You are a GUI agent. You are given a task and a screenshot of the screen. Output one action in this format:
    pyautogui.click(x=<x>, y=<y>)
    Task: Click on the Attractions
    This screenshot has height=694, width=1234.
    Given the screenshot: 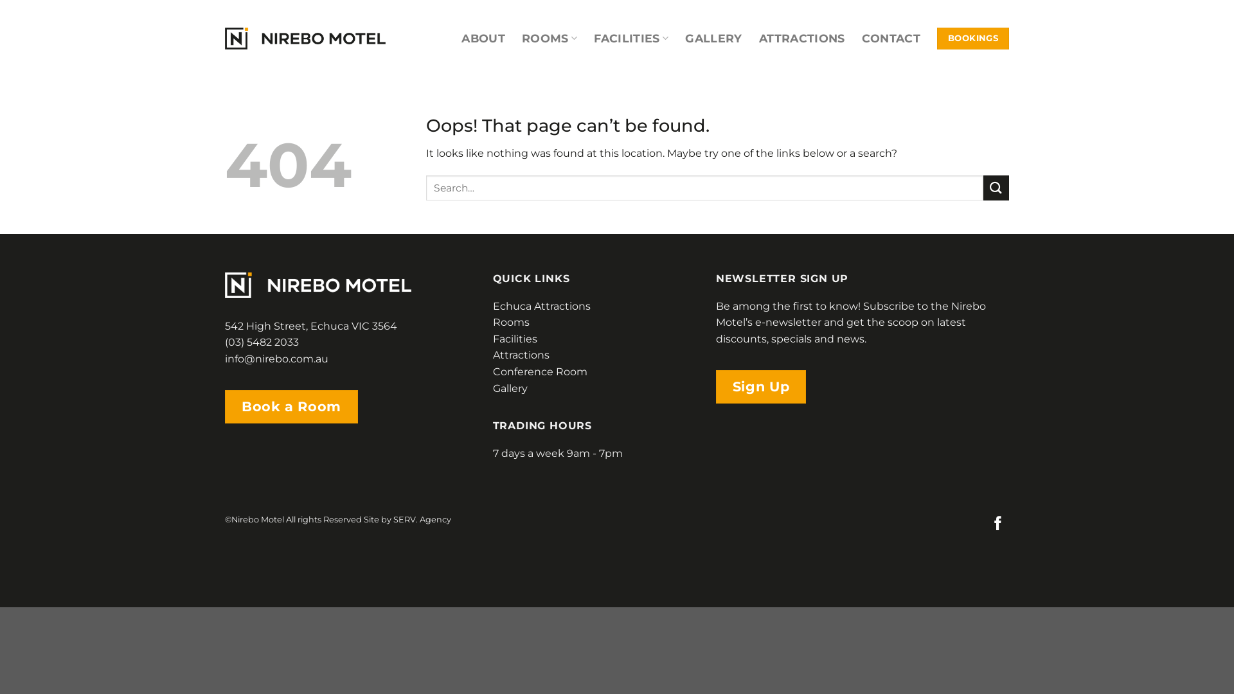 What is the action you would take?
    pyautogui.click(x=521, y=355)
    